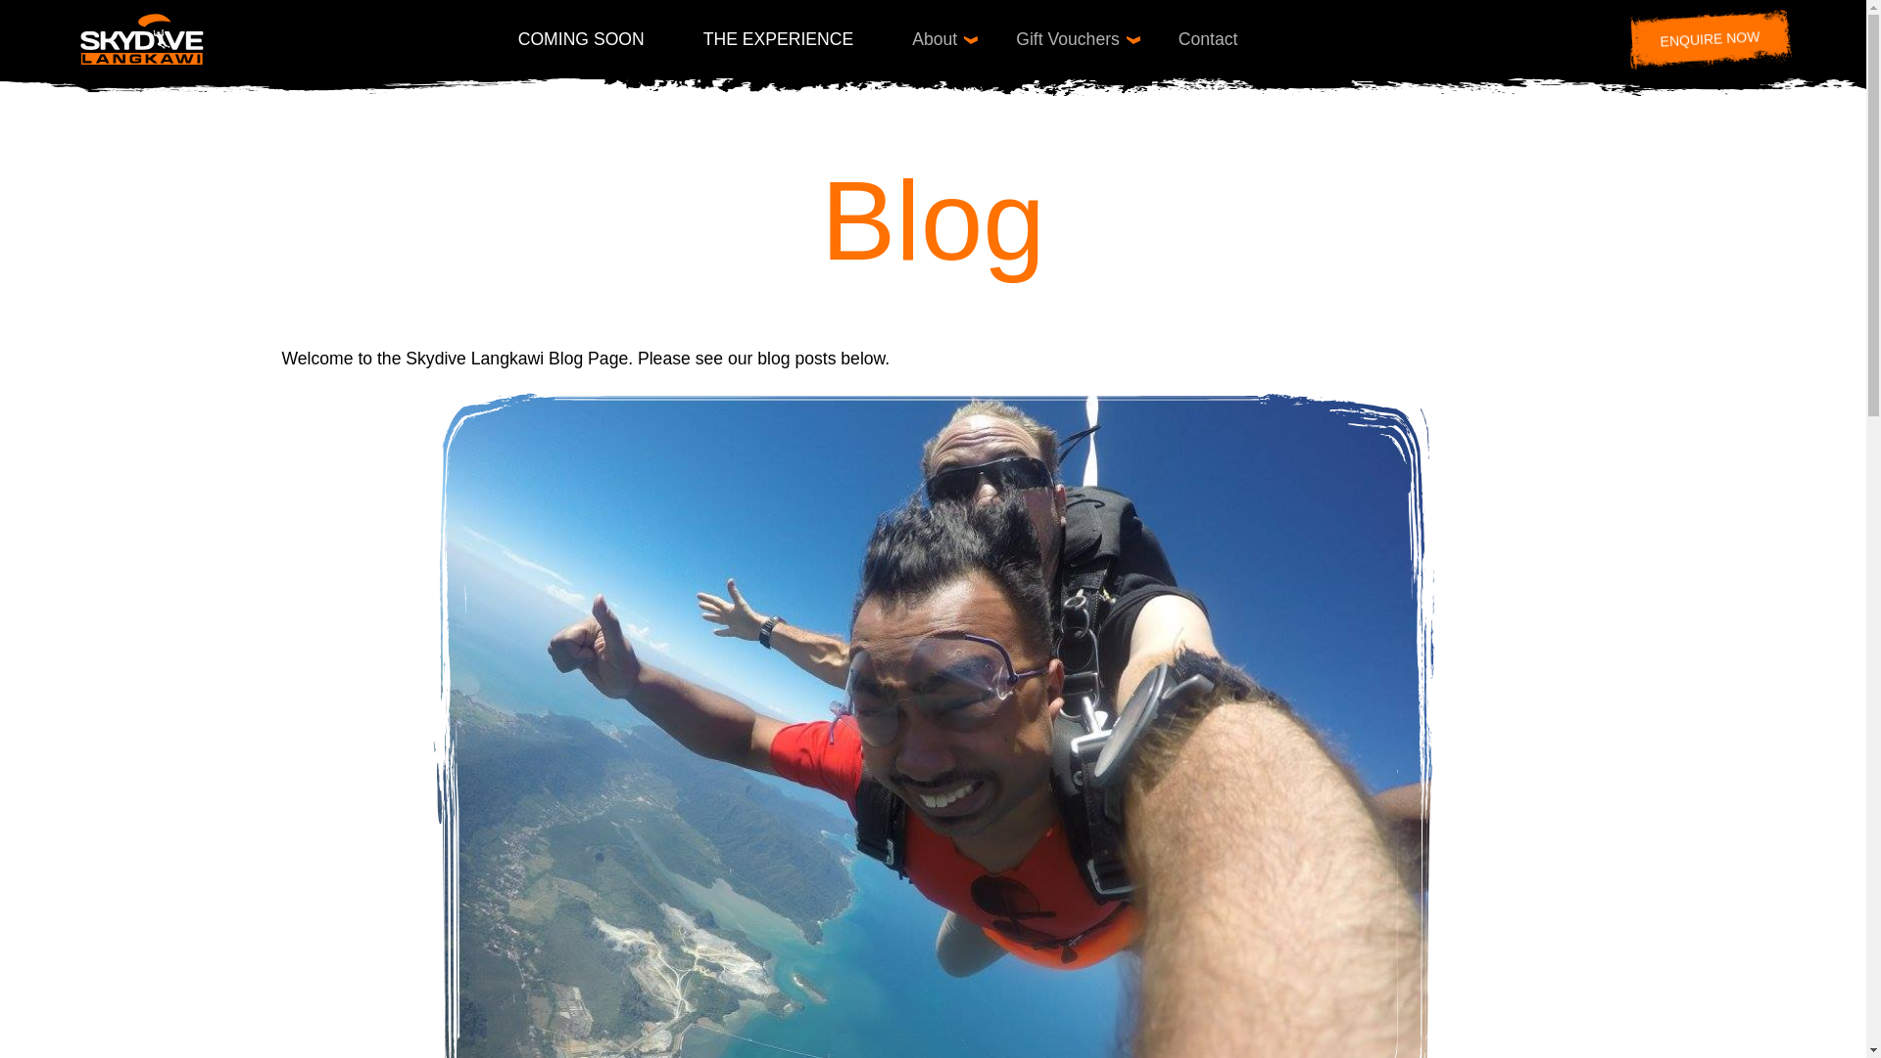 Image resolution: width=1881 pixels, height=1058 pixels. Describe the element at coordinates (1068, 39) in the screenshot. I see `Gift Vouchers` at that location.